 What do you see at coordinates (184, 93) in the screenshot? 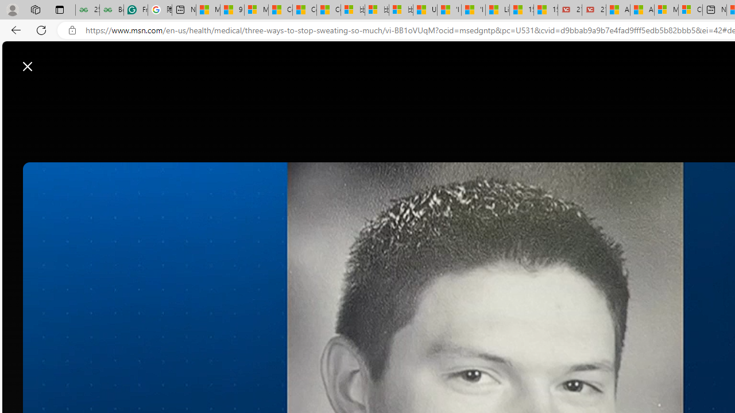
I see `Class: button-glyph` at bounding box center [184, 93].